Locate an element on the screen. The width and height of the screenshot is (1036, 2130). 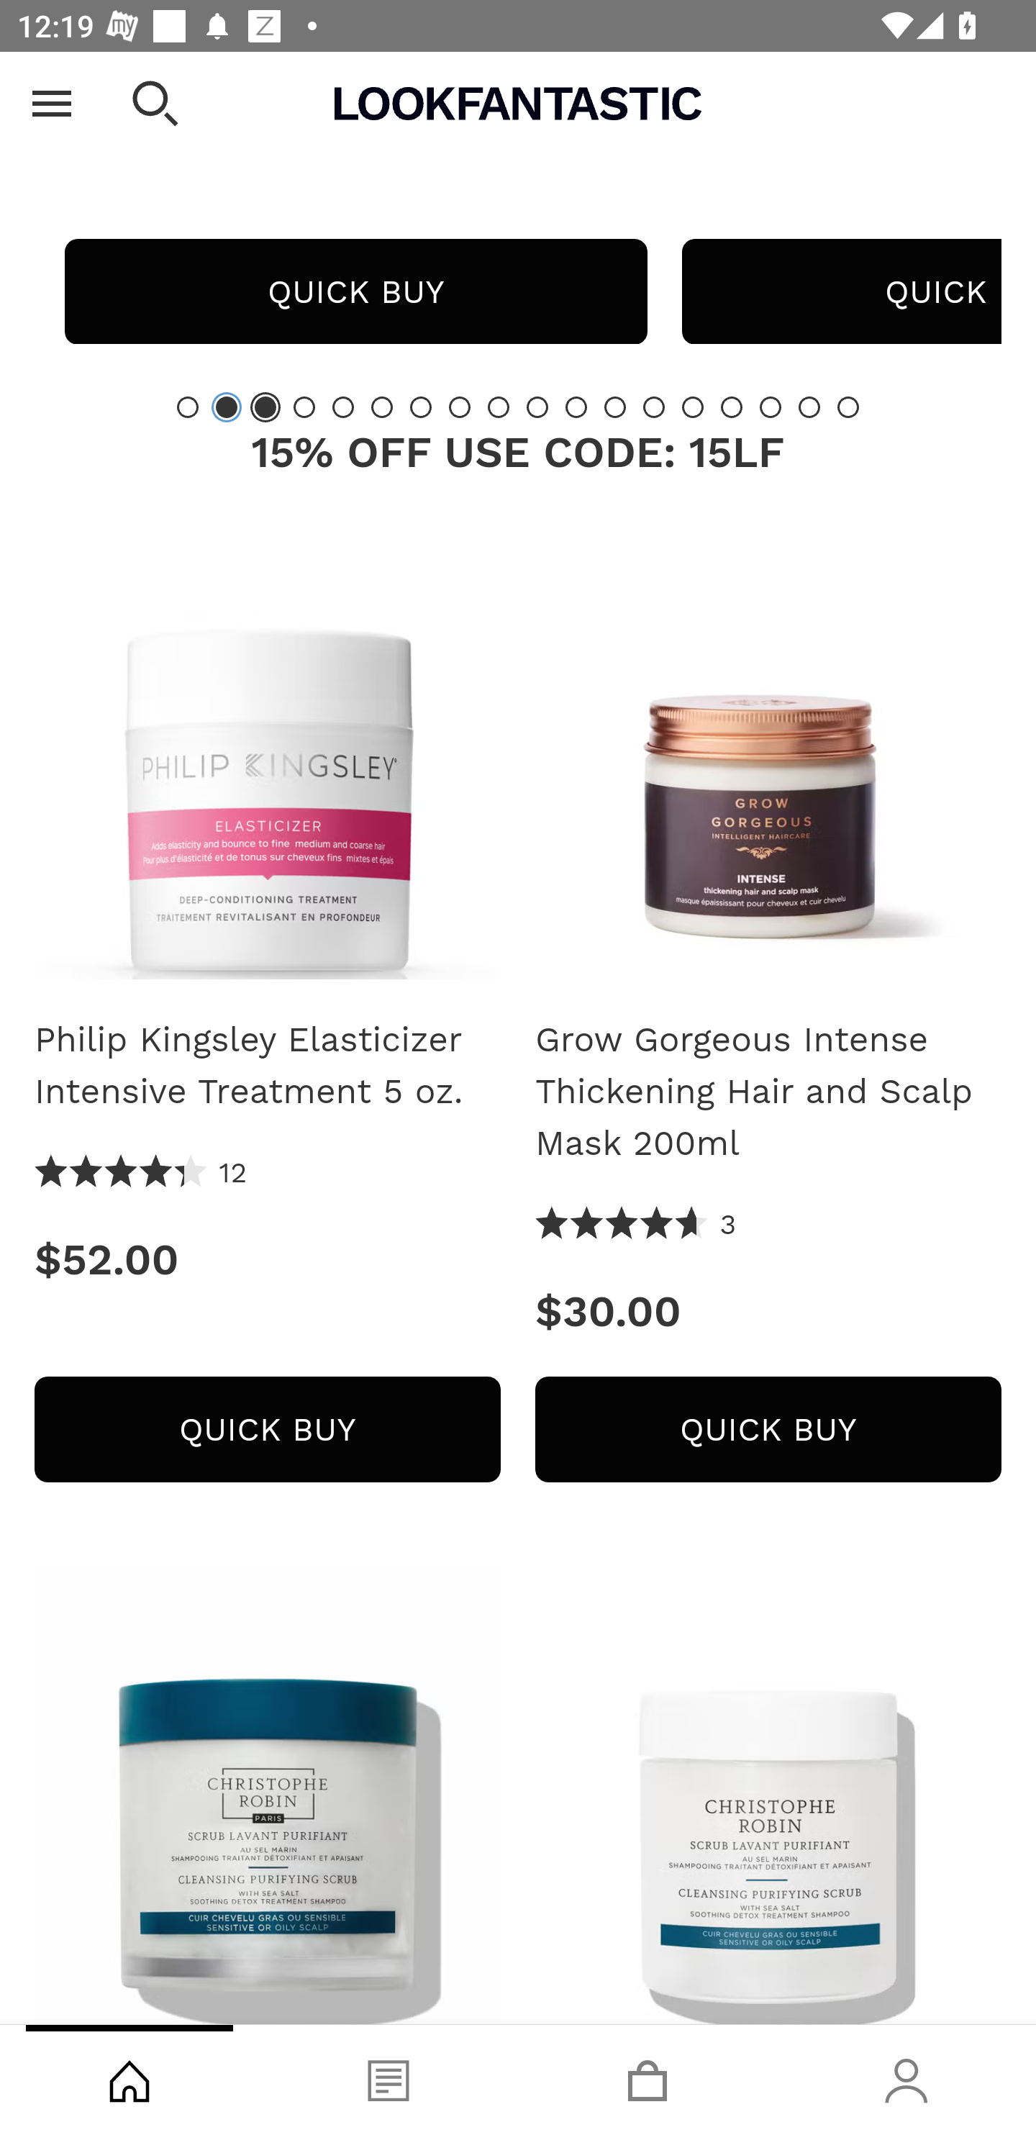
Slide 7 is located at coordinates (421, 407).